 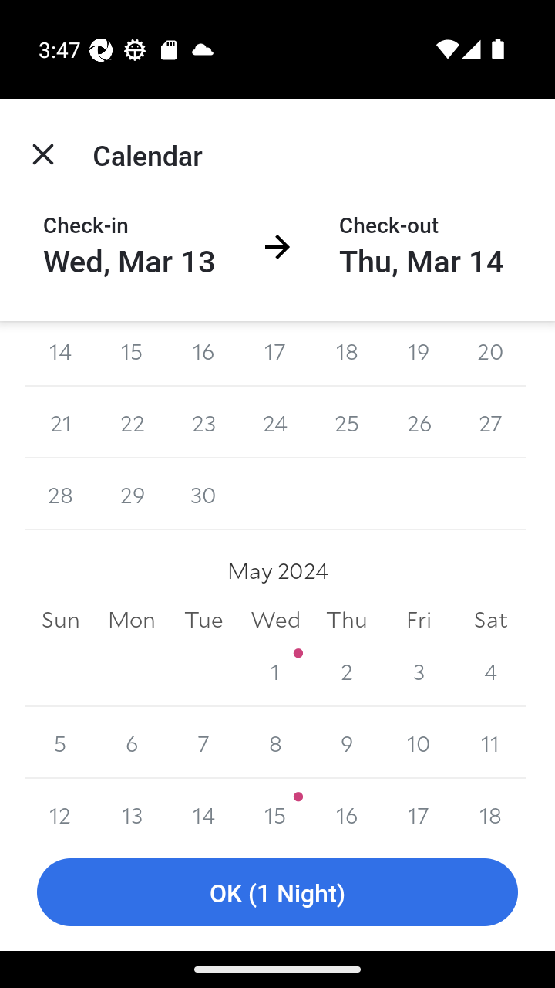 I want to click on 20 20 April 2024, so click(x=490, y=354).